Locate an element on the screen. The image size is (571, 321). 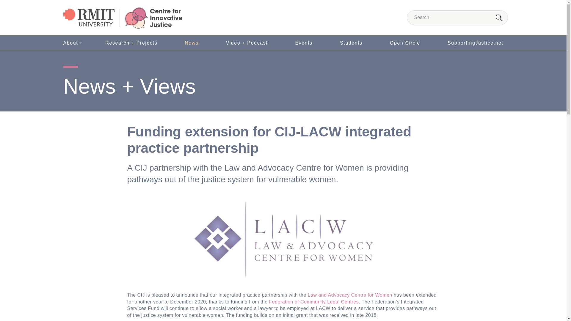
Open Circle is located at coordinates (405, 43).